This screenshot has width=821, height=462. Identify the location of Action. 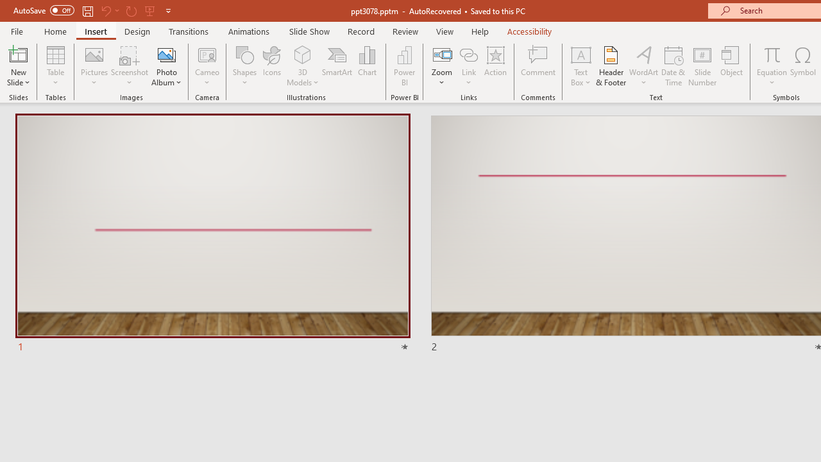
(495, 65).